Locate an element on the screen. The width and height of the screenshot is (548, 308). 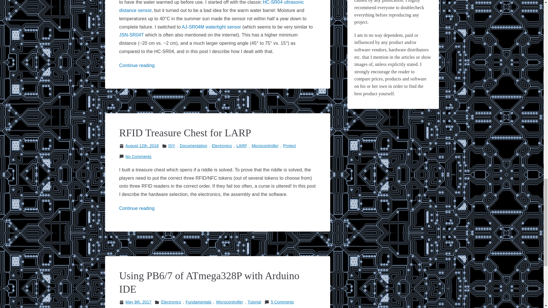
August 12th, 2018 is located at coordinates (142, 145).